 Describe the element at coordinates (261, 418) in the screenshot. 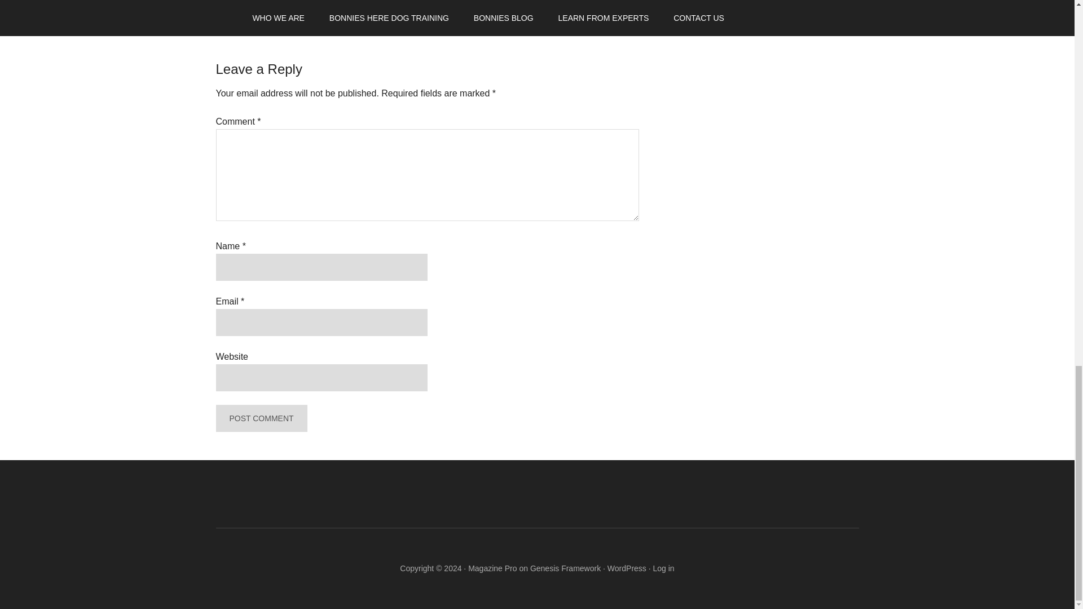

I see `Post Comment` at that location.